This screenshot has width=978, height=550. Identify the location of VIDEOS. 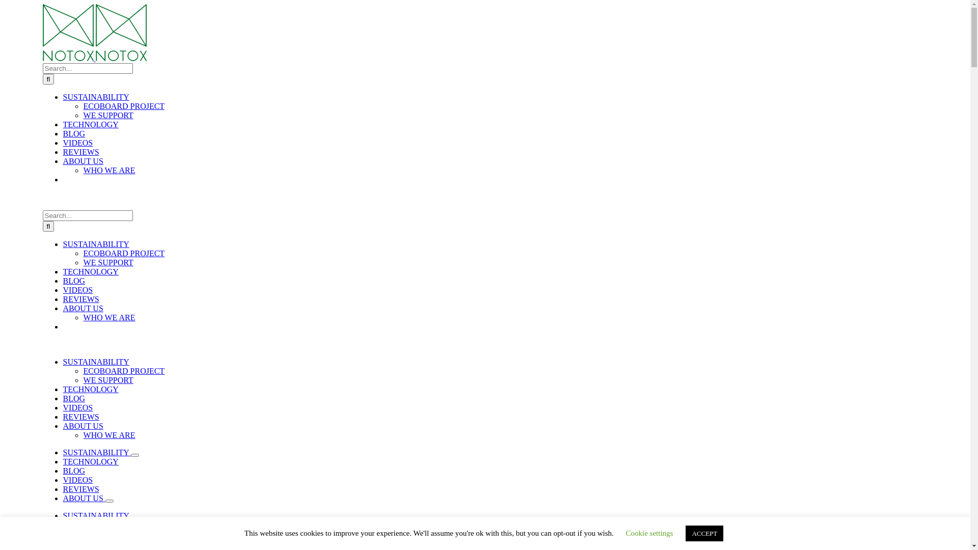
(78, 407).